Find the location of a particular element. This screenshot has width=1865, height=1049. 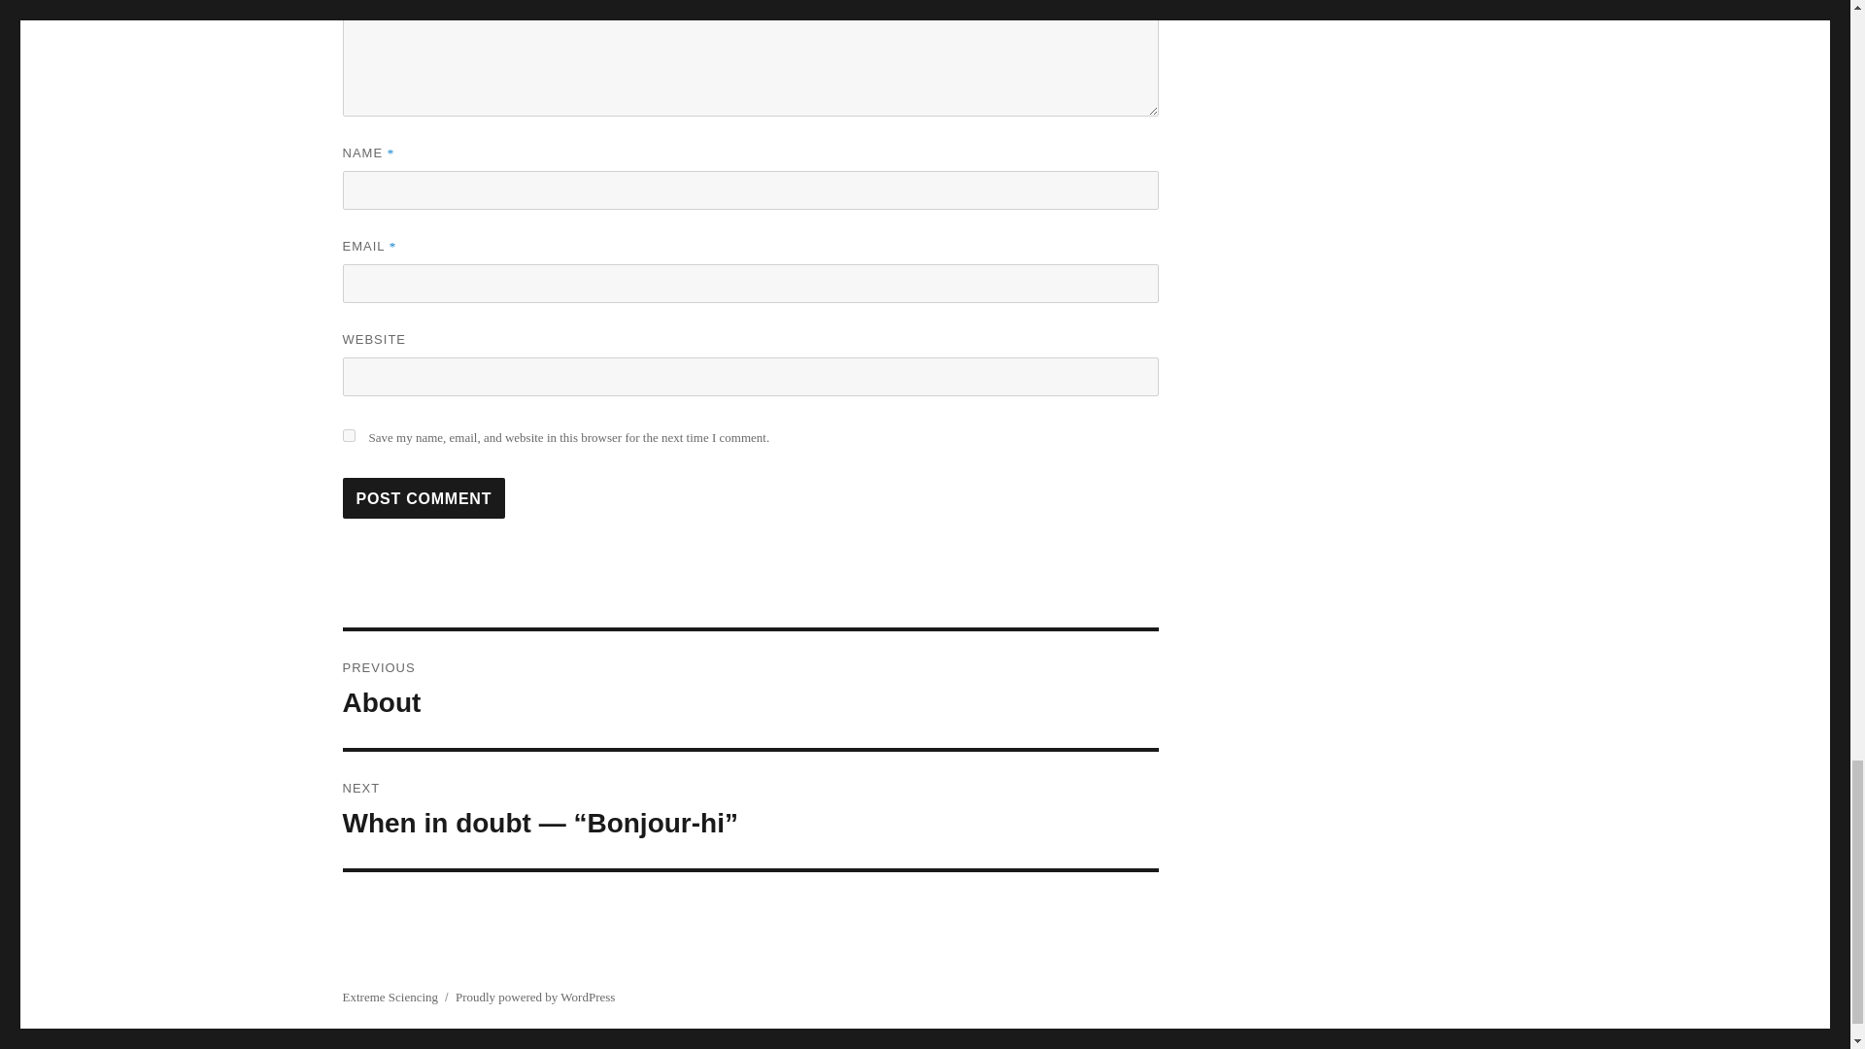

yes is located at coordinates (424, 497).